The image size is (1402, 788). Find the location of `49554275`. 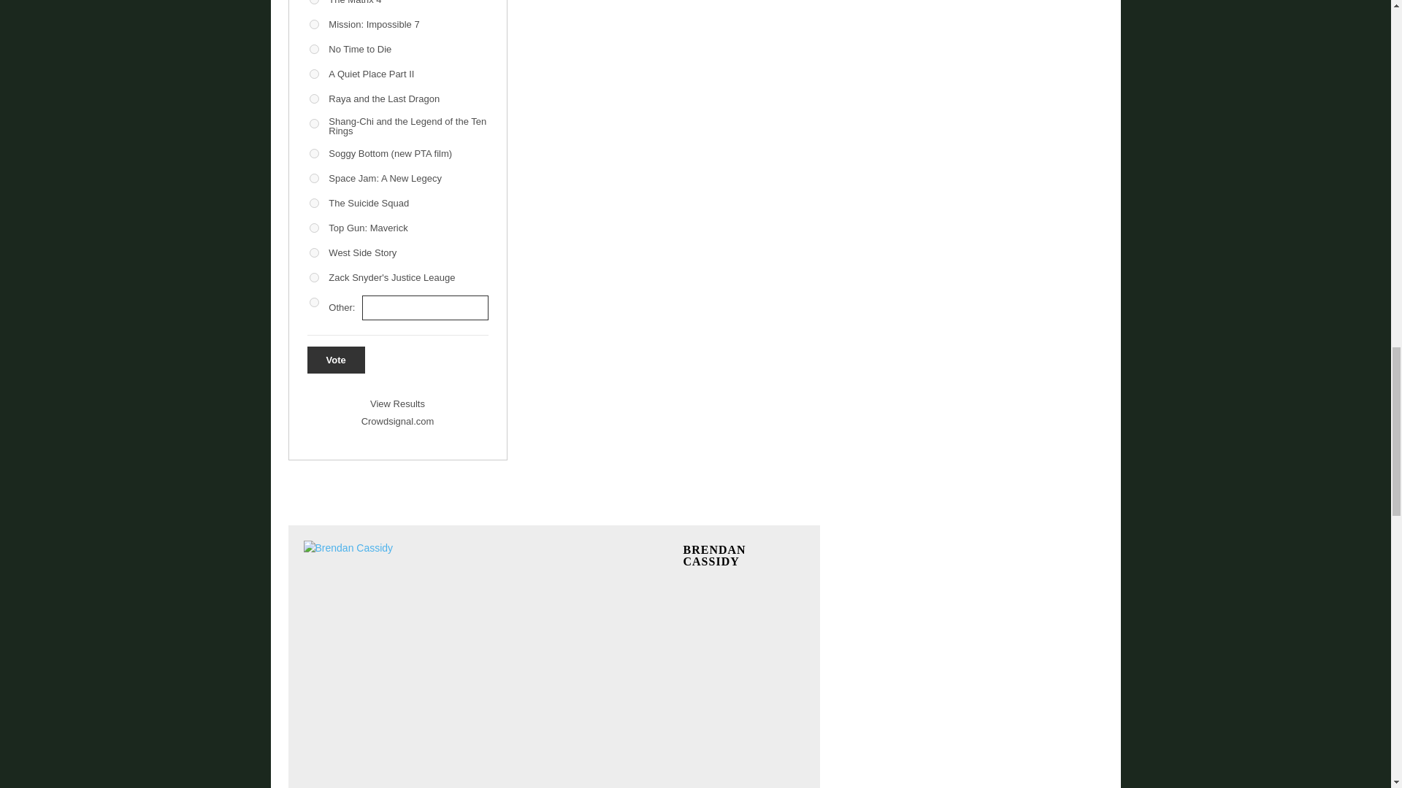

49554275 is located at coordinates (314, 98).